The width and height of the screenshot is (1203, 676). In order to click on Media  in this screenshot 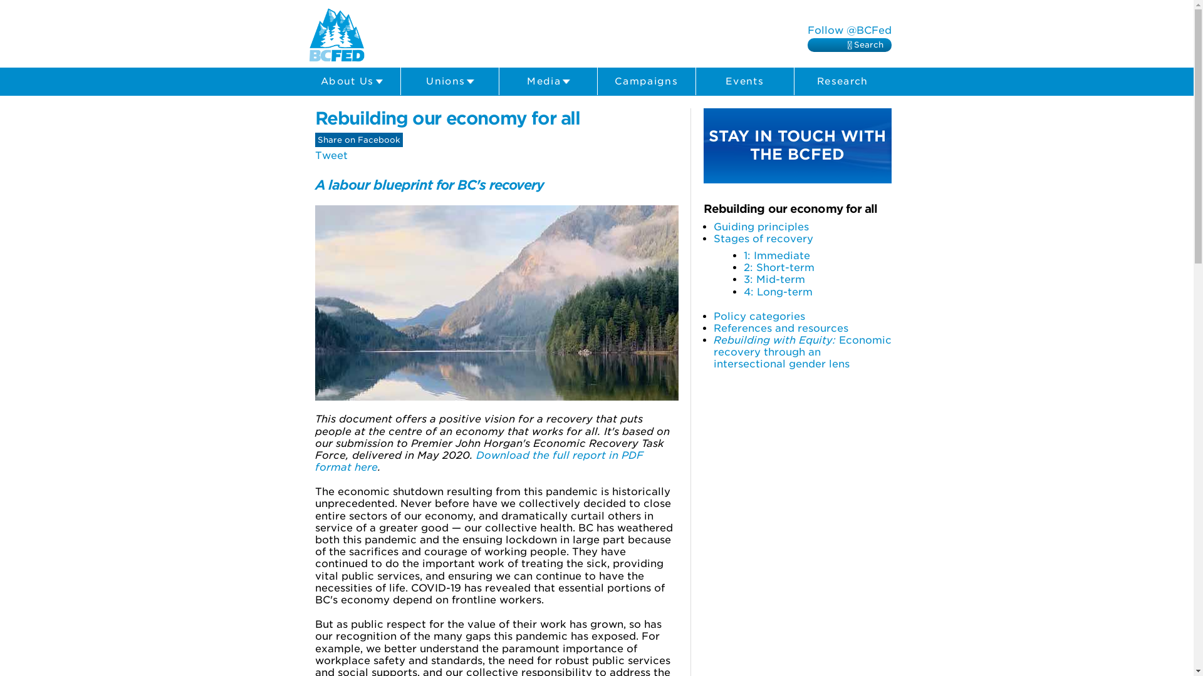, I will do `click(548, 81)`.